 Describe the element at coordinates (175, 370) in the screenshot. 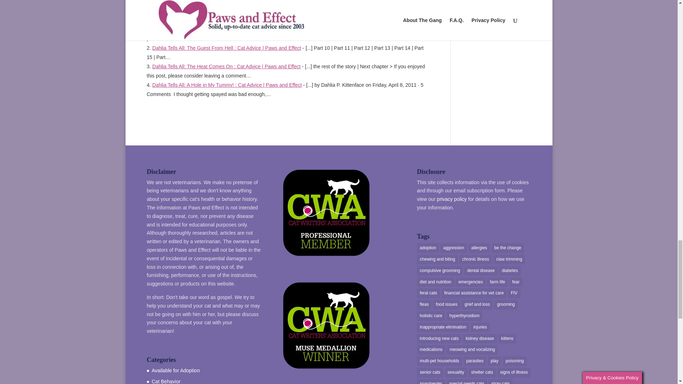

I see `Available for Adoption` at that location.